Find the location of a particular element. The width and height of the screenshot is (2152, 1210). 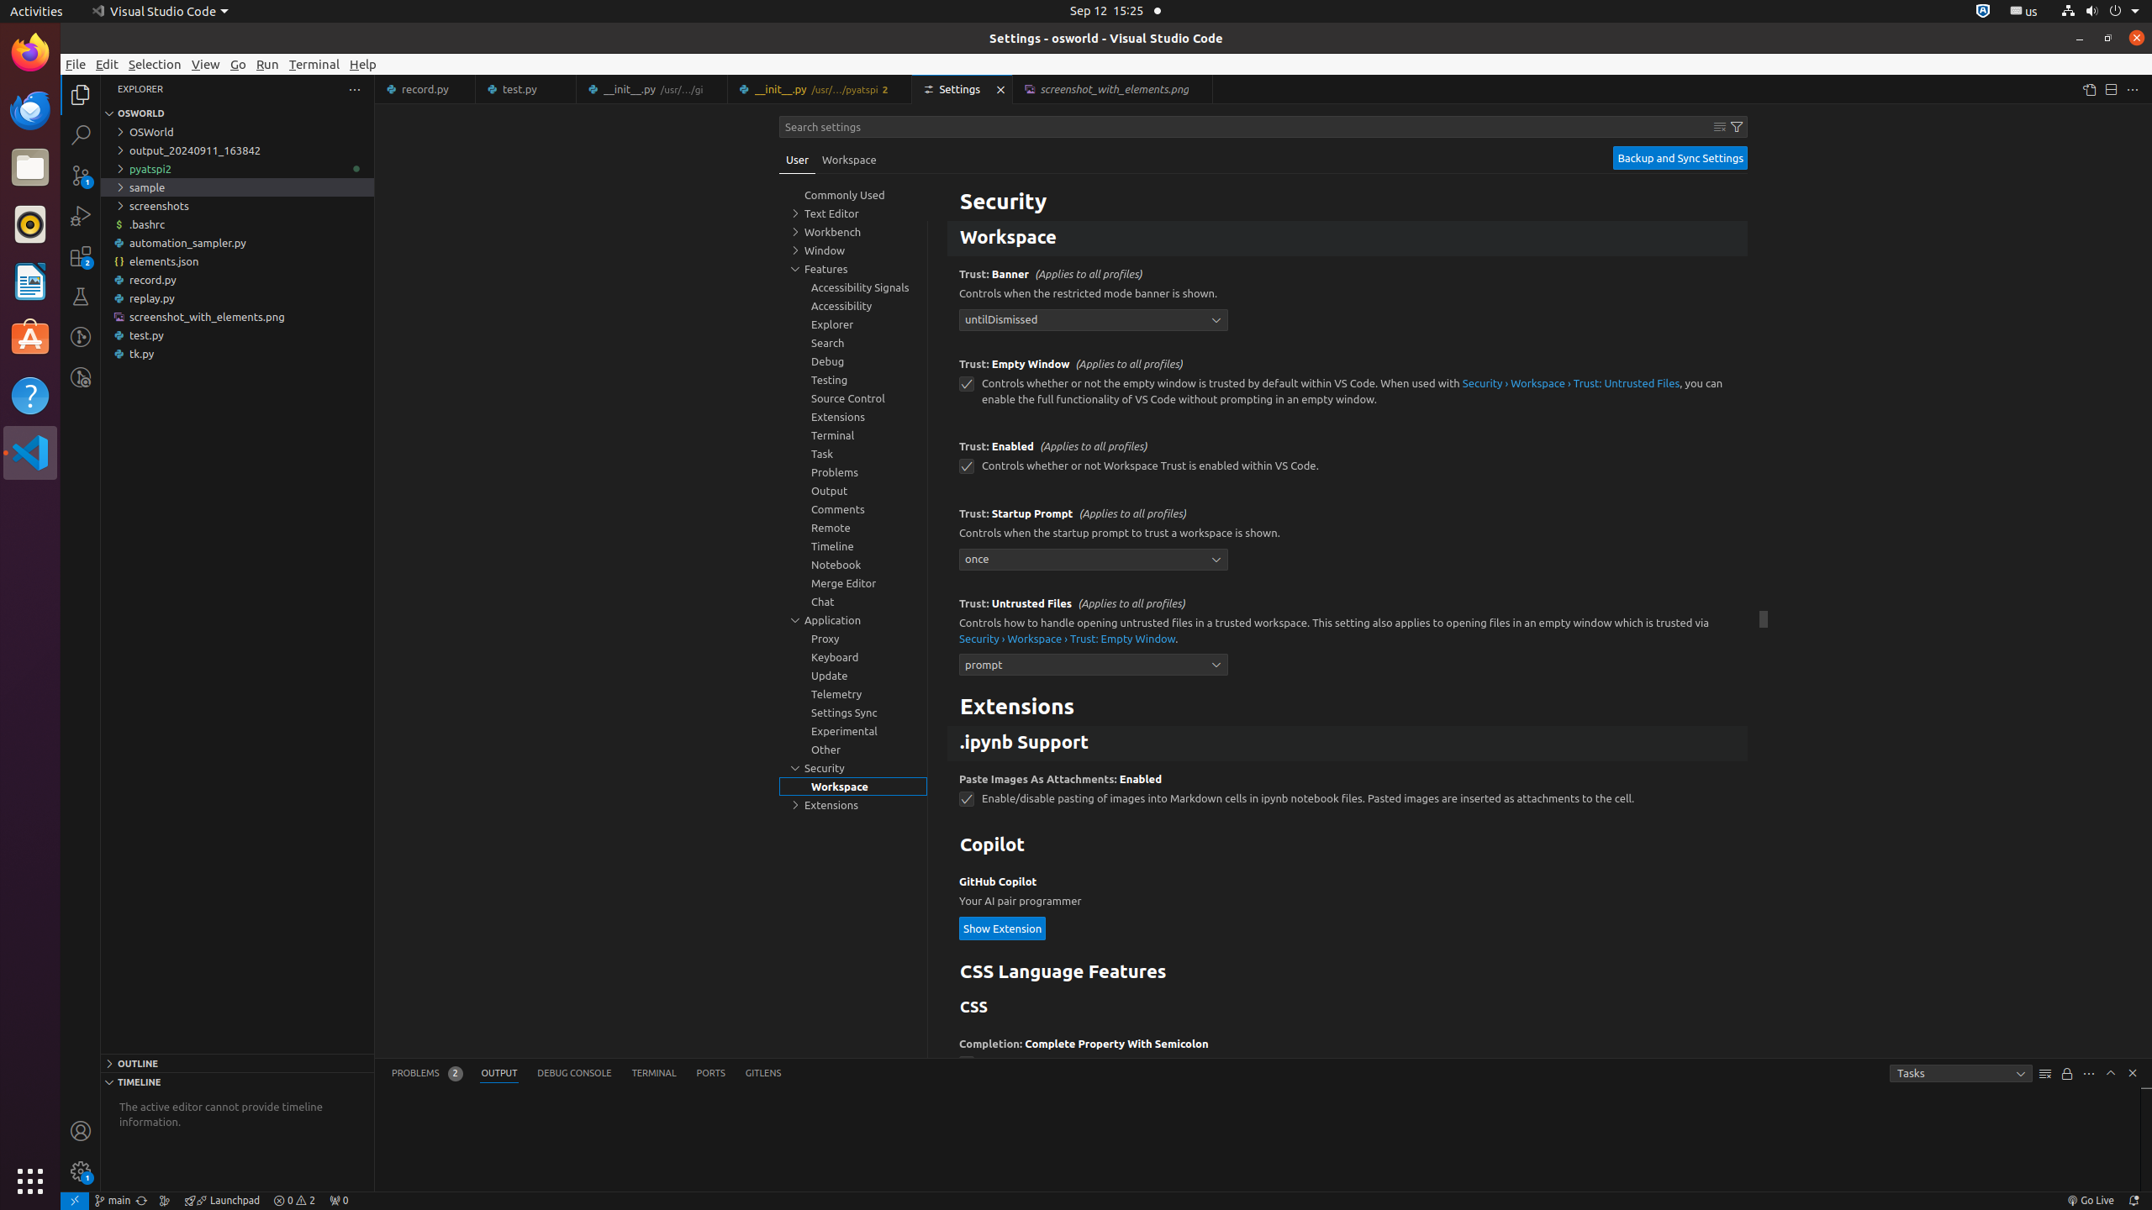

Security › Workspace › Trust: Empty Window is located at coordinates (1068, 639).